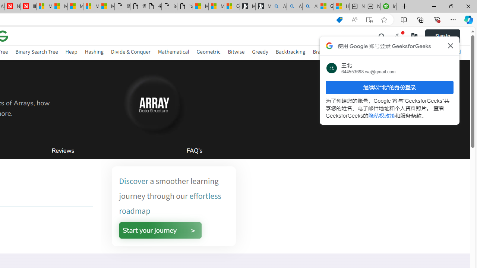  What do you see at coordinates (290, 51) in the screenshot?
I see `Backtracking` at bounding box center [290, 51].